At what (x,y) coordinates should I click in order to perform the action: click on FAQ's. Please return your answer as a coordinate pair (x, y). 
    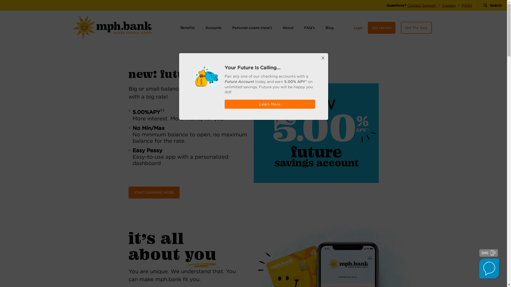
    Looking at the image, I should click on (467, 5).